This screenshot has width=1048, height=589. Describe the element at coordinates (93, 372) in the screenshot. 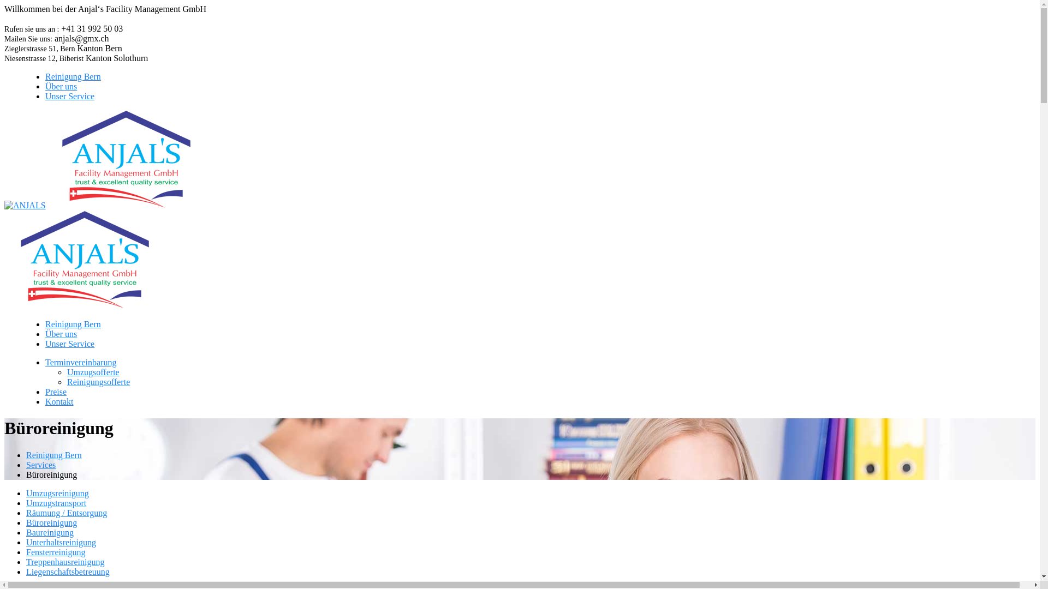

I see `Umzugsofferte` at that location.